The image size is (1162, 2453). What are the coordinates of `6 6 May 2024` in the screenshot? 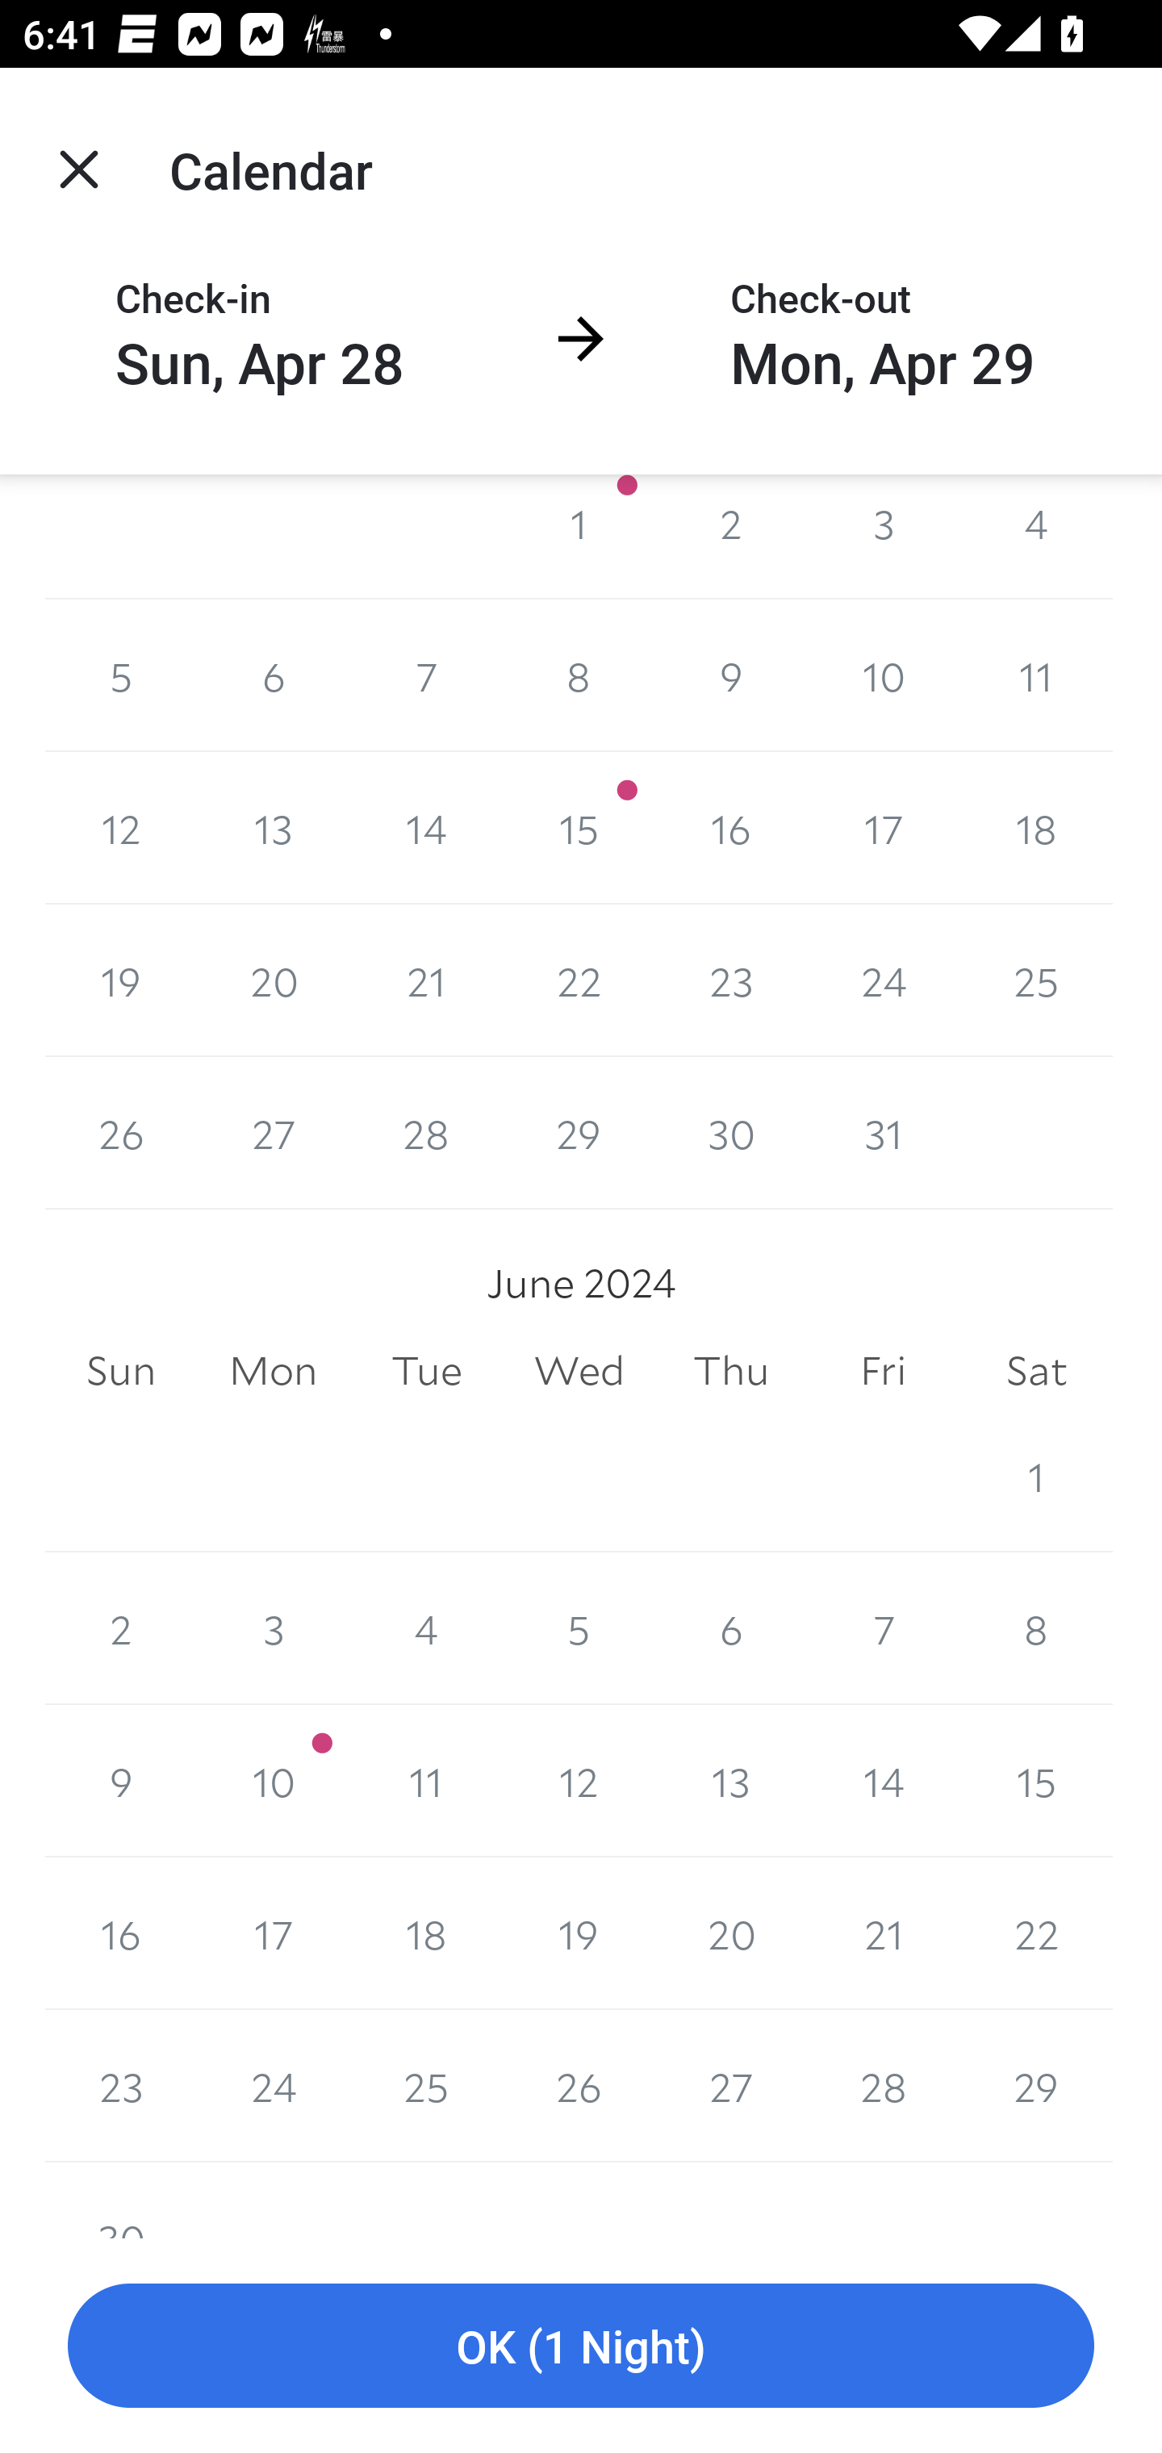 It's located at (273, 675).